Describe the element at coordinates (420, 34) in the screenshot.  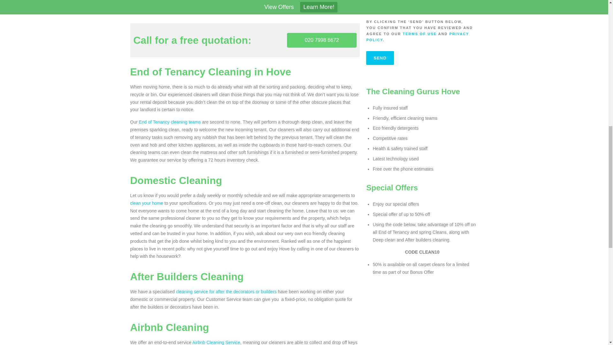
I see `TERMS OF USE` at that location.